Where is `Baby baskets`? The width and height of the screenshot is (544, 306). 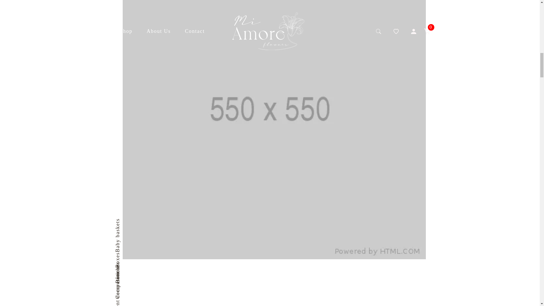
Baby baskets is located at coordinates (130, 222).